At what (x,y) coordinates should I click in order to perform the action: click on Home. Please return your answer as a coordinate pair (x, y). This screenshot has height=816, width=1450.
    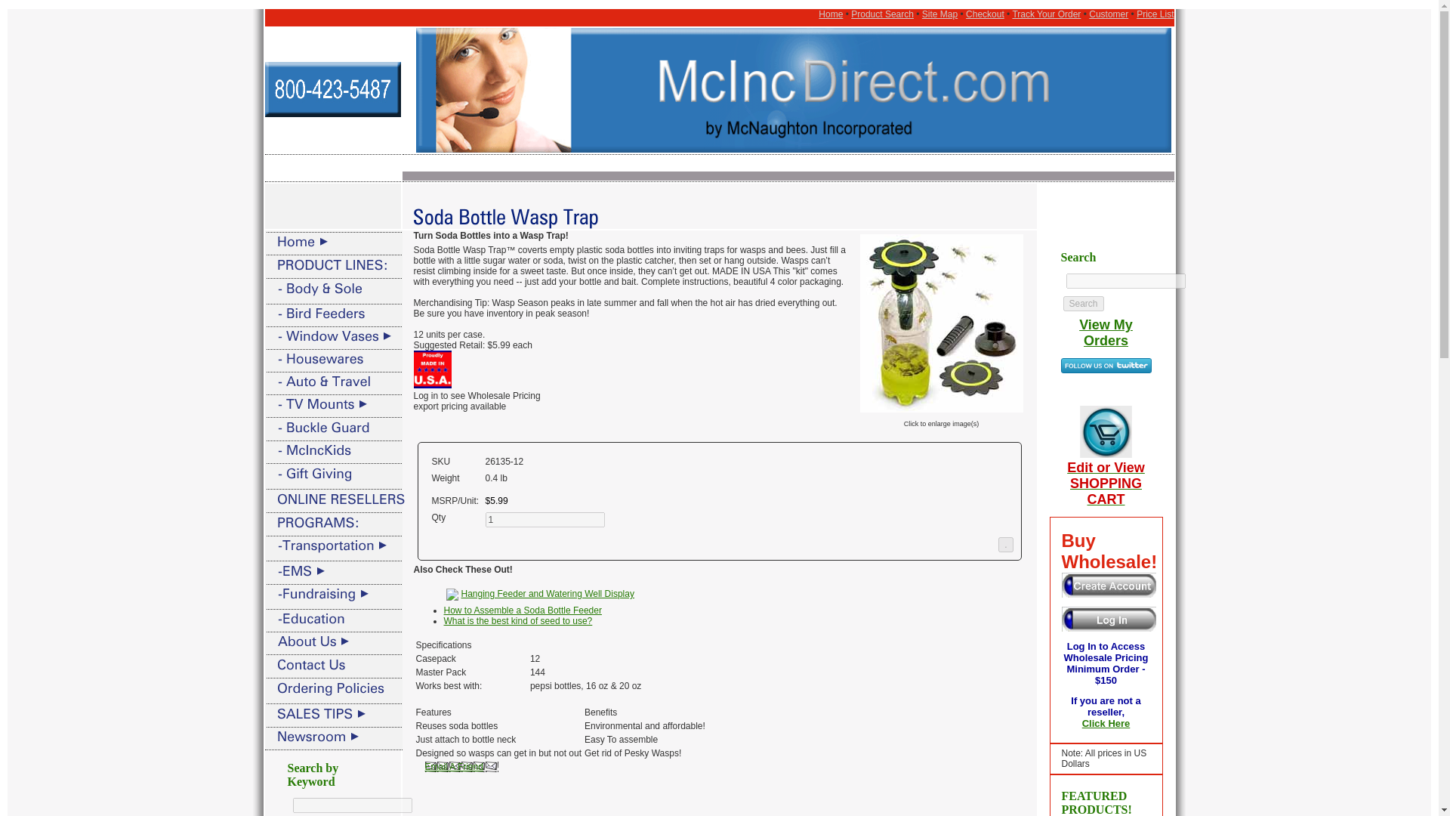
    Looking at the image, I should click on (831, 14).